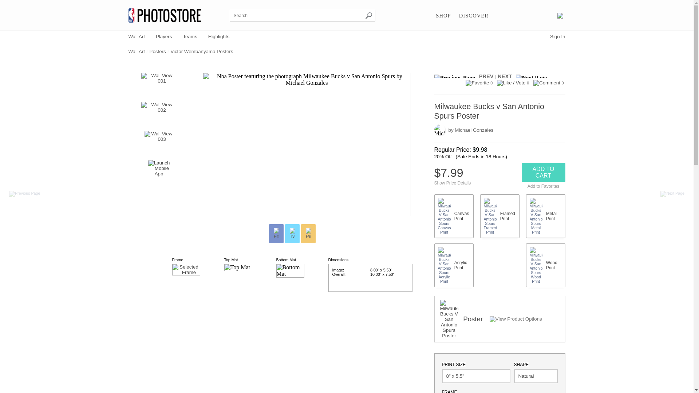 The height and width of the screenshot is (393, 699). What do you see at coordinates (158, 84) in the screenshot?
I see `Wall View 001` at bounding box center [158, 84].